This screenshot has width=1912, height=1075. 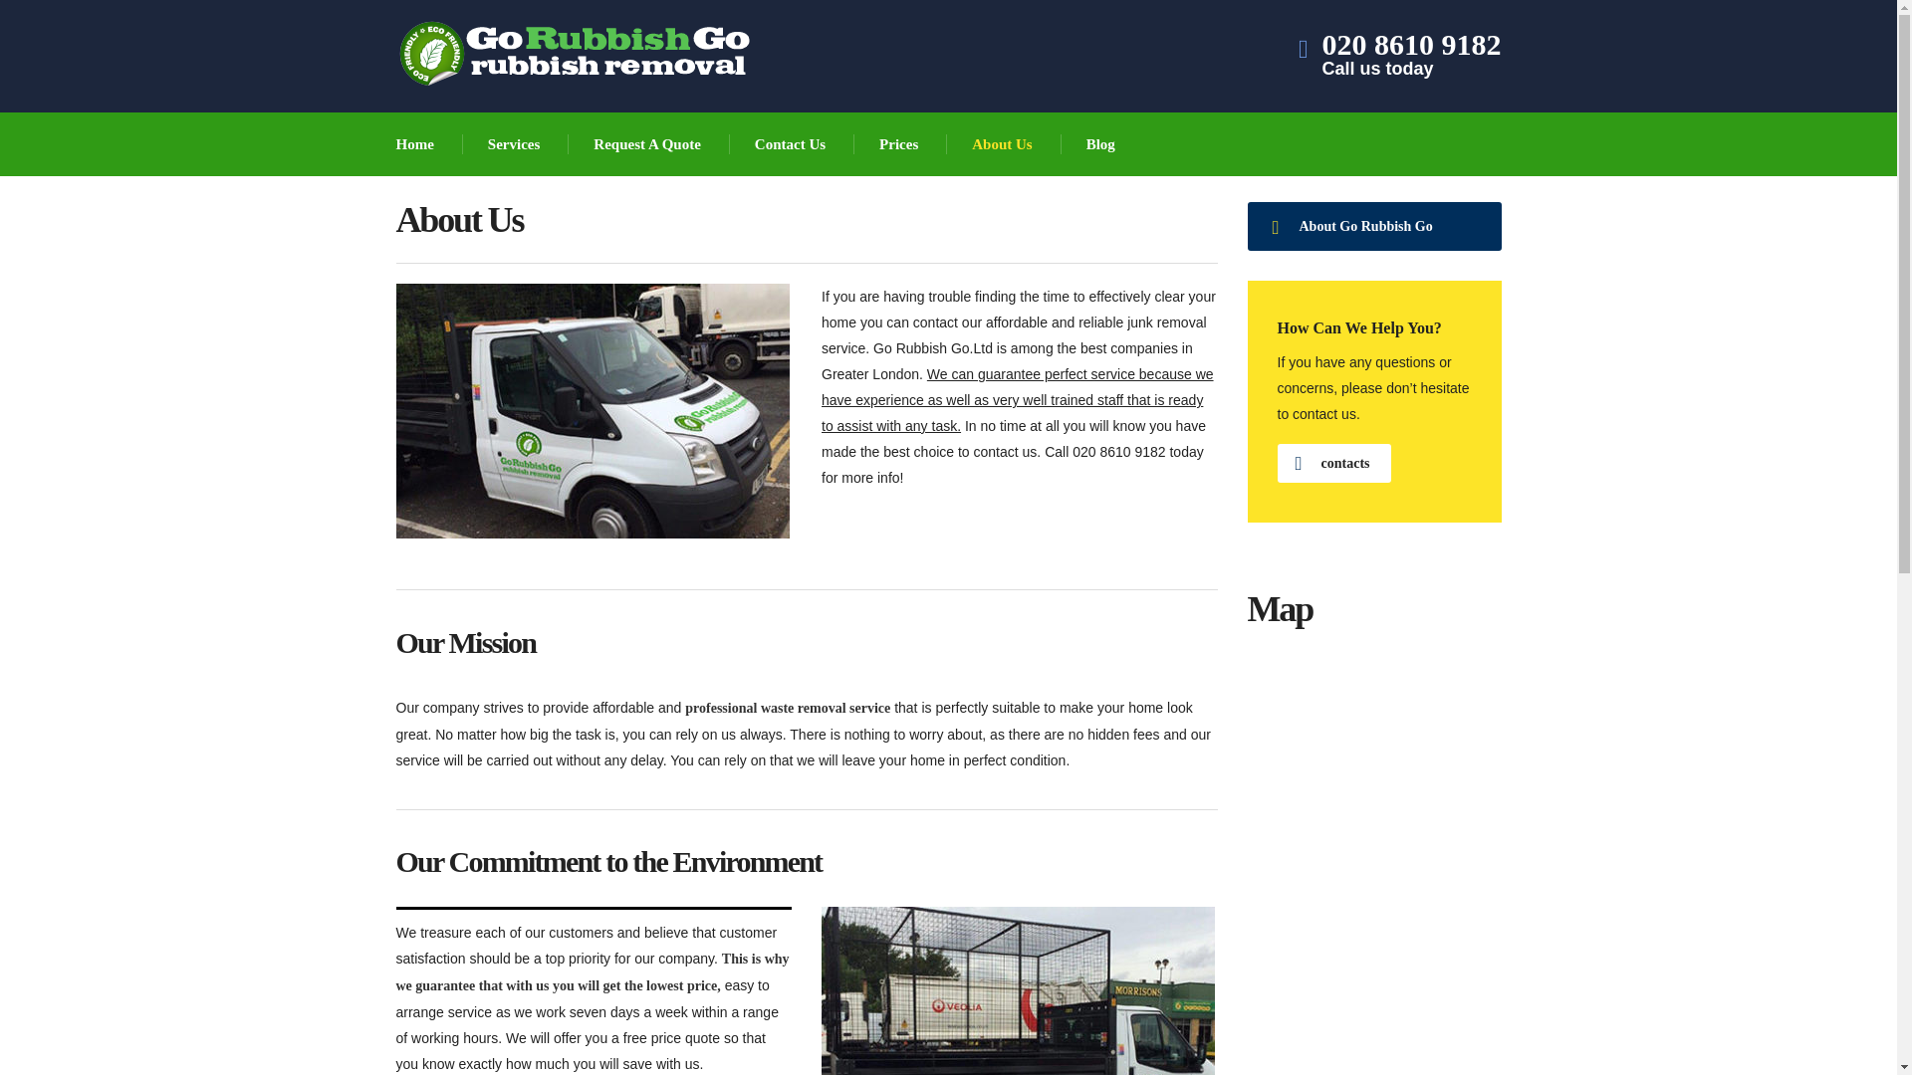 I want to click on Services, so click(x=1018, y=991).